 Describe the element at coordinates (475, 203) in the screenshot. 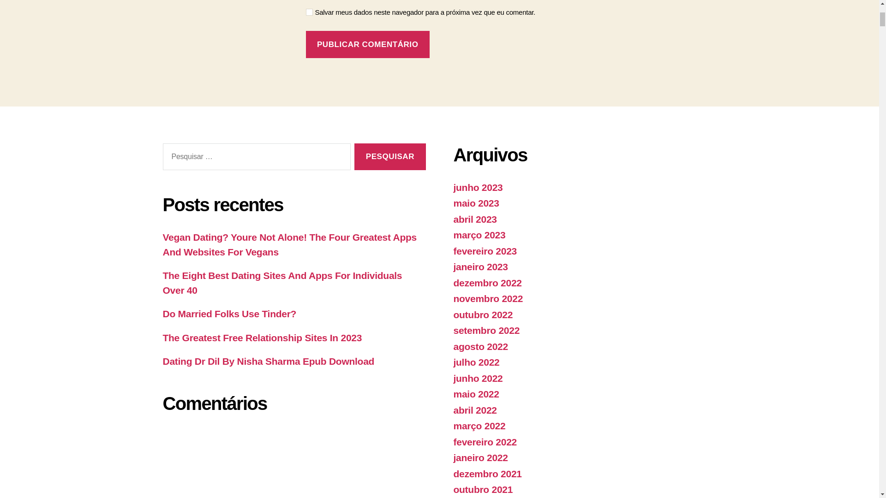

I see `maio 2023` at that location.